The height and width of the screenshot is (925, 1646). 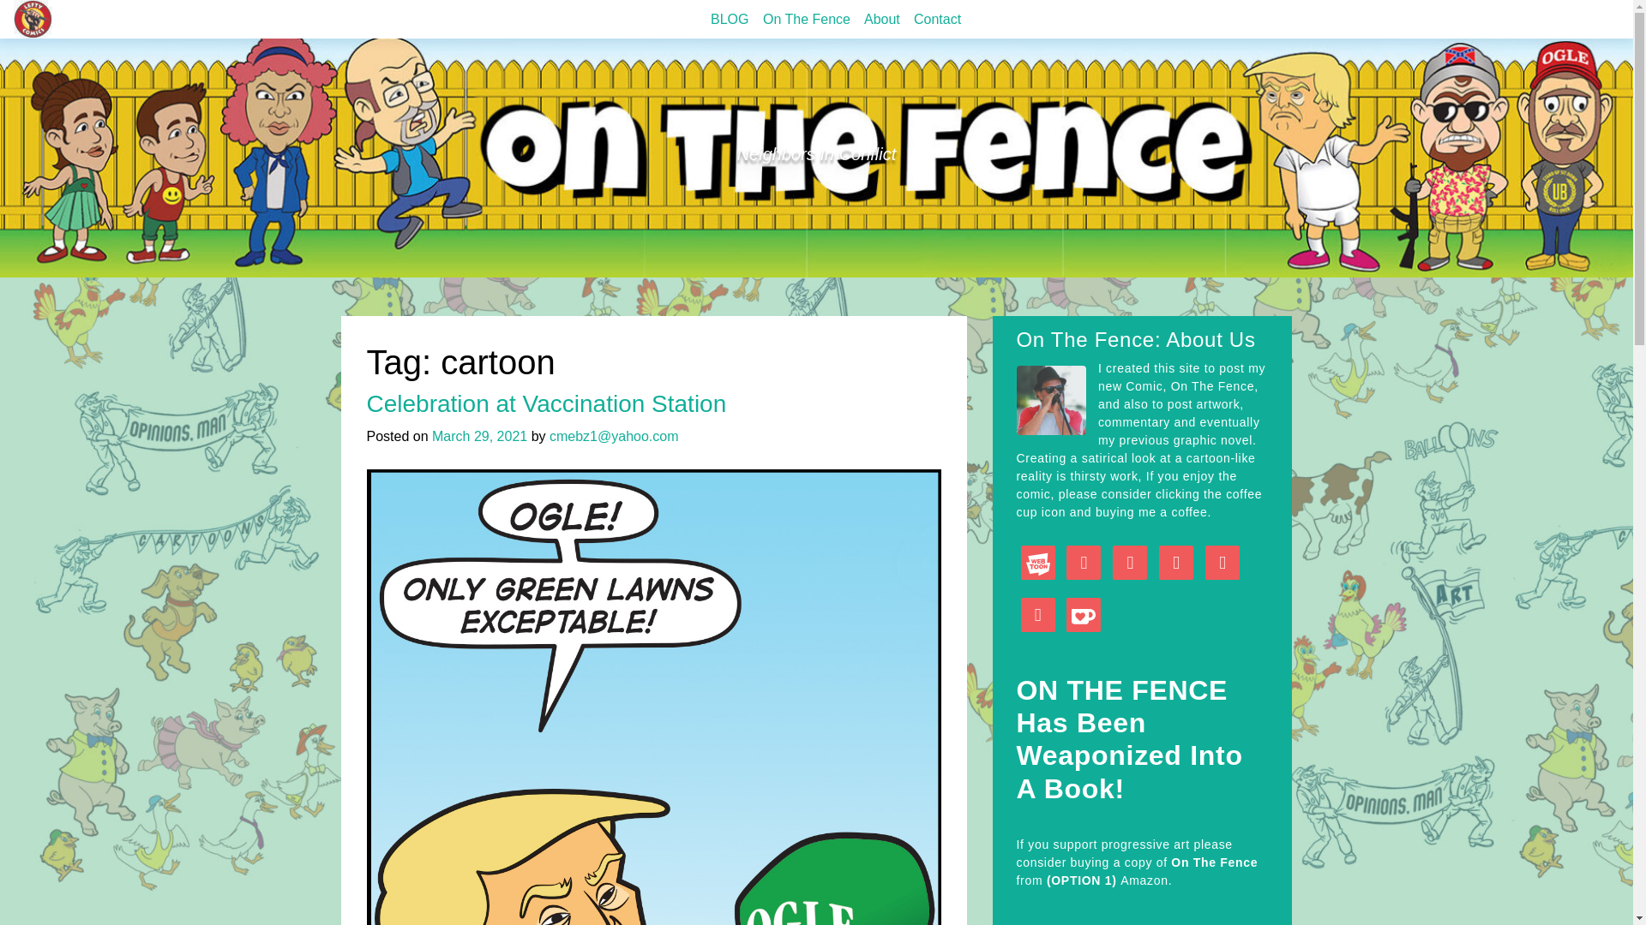 What do you see at coordinates (881, 19) in the screenshot?
I see `About` at bounding box center [881, 19].